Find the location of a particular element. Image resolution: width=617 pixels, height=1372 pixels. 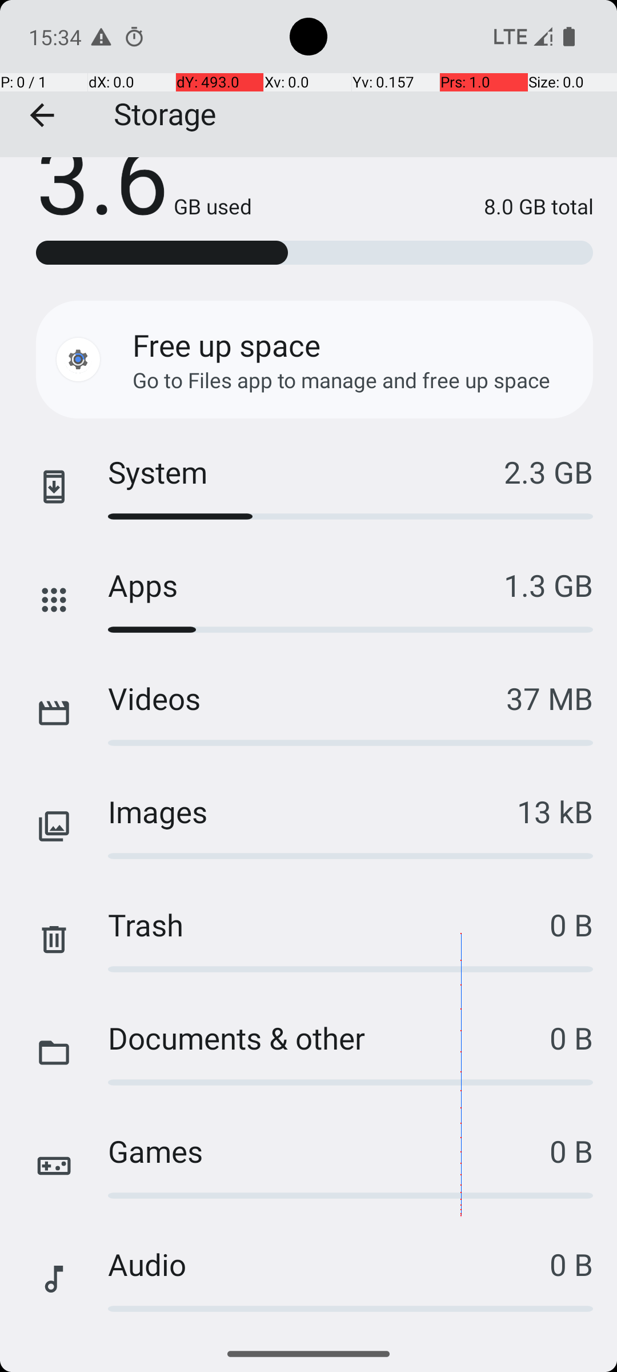

2.3 GB is located at coordinates (548, 472).